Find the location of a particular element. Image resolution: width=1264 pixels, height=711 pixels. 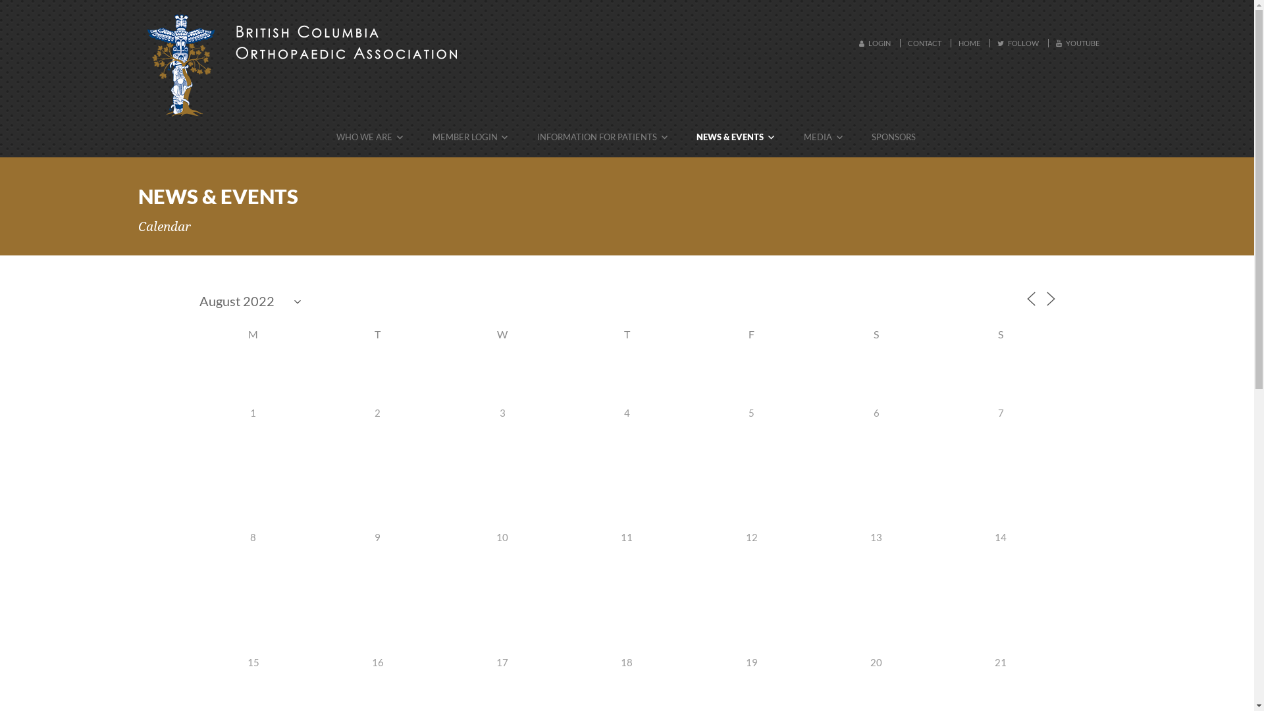

INFORMATION FOR PATIENTS is located at coordinates (598, 137).